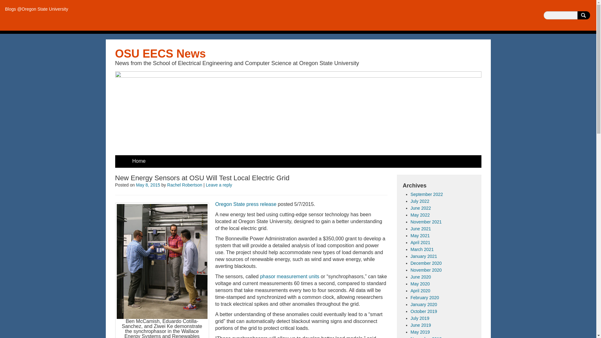 The width and height of the screenshot is (601, 338). I want to click on phasor measurement units, so click(290, 276).